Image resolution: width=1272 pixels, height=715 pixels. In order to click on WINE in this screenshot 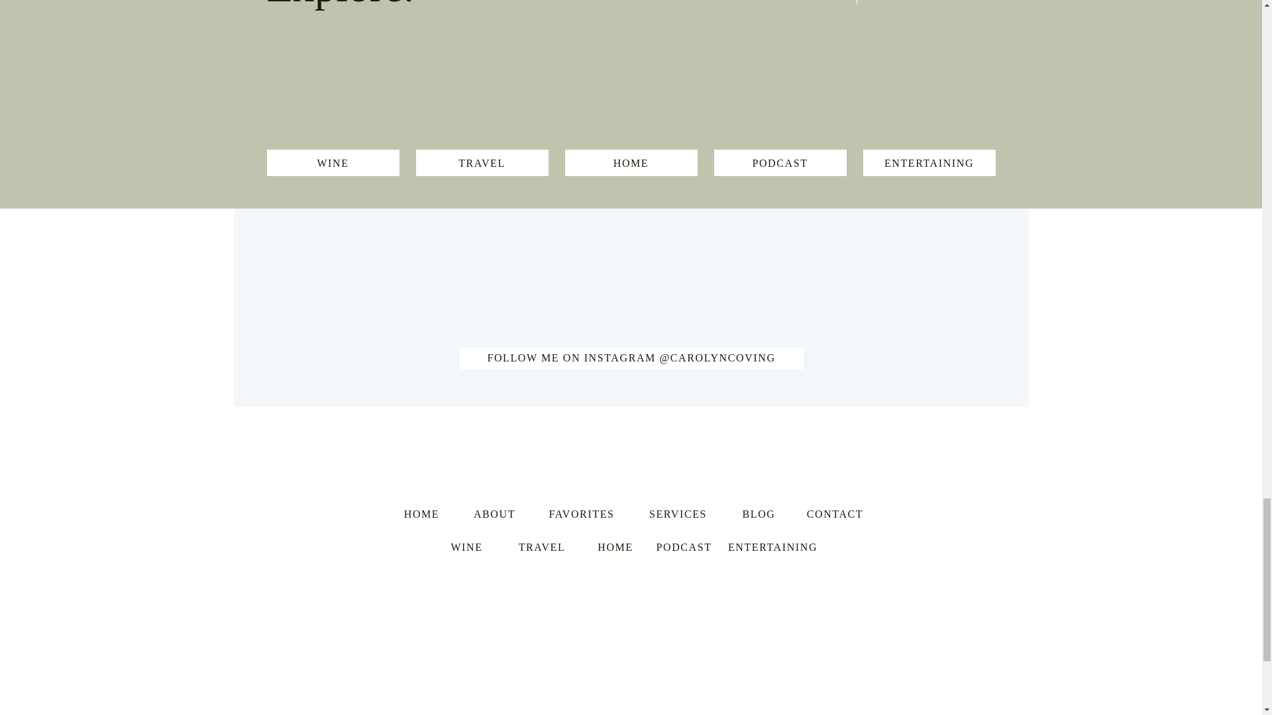, I will do `click(333, 163)`.